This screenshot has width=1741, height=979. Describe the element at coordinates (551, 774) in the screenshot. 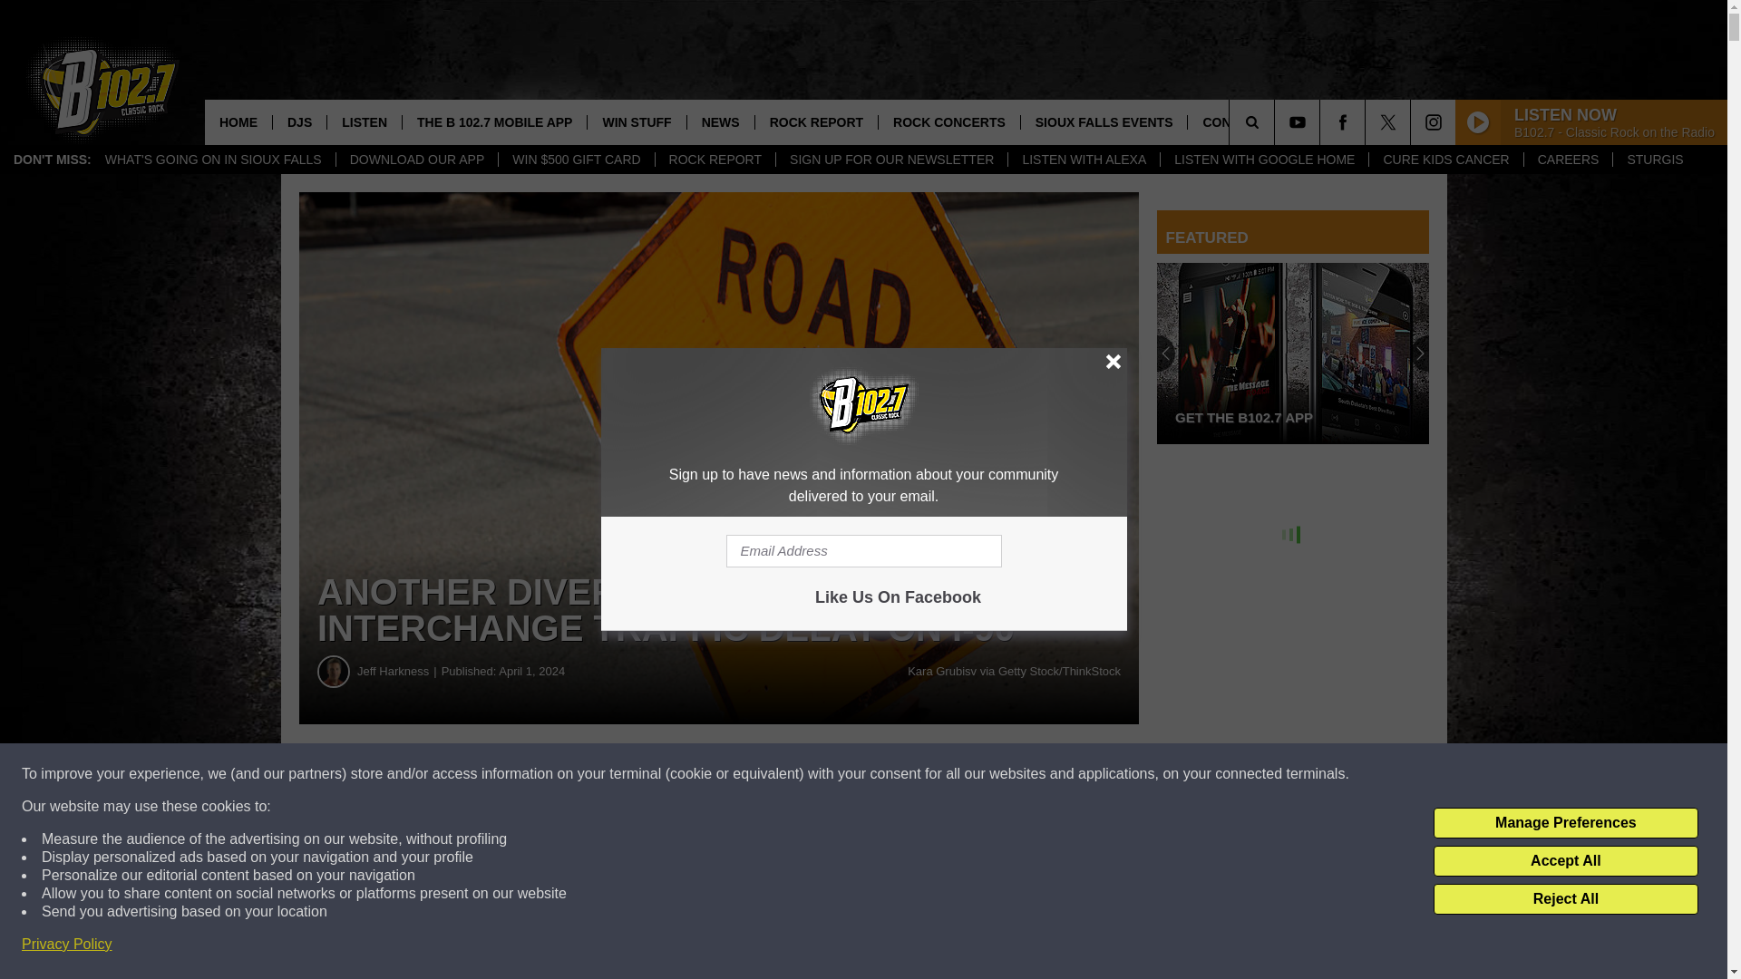

I see `Share on Facebook` at that location.